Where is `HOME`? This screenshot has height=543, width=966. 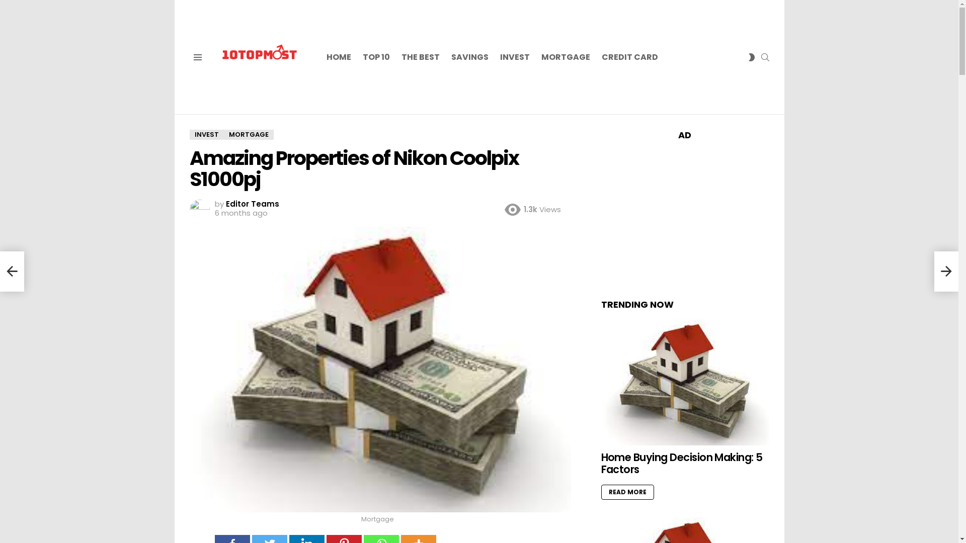
HOME is located at coordinates (338, 57).